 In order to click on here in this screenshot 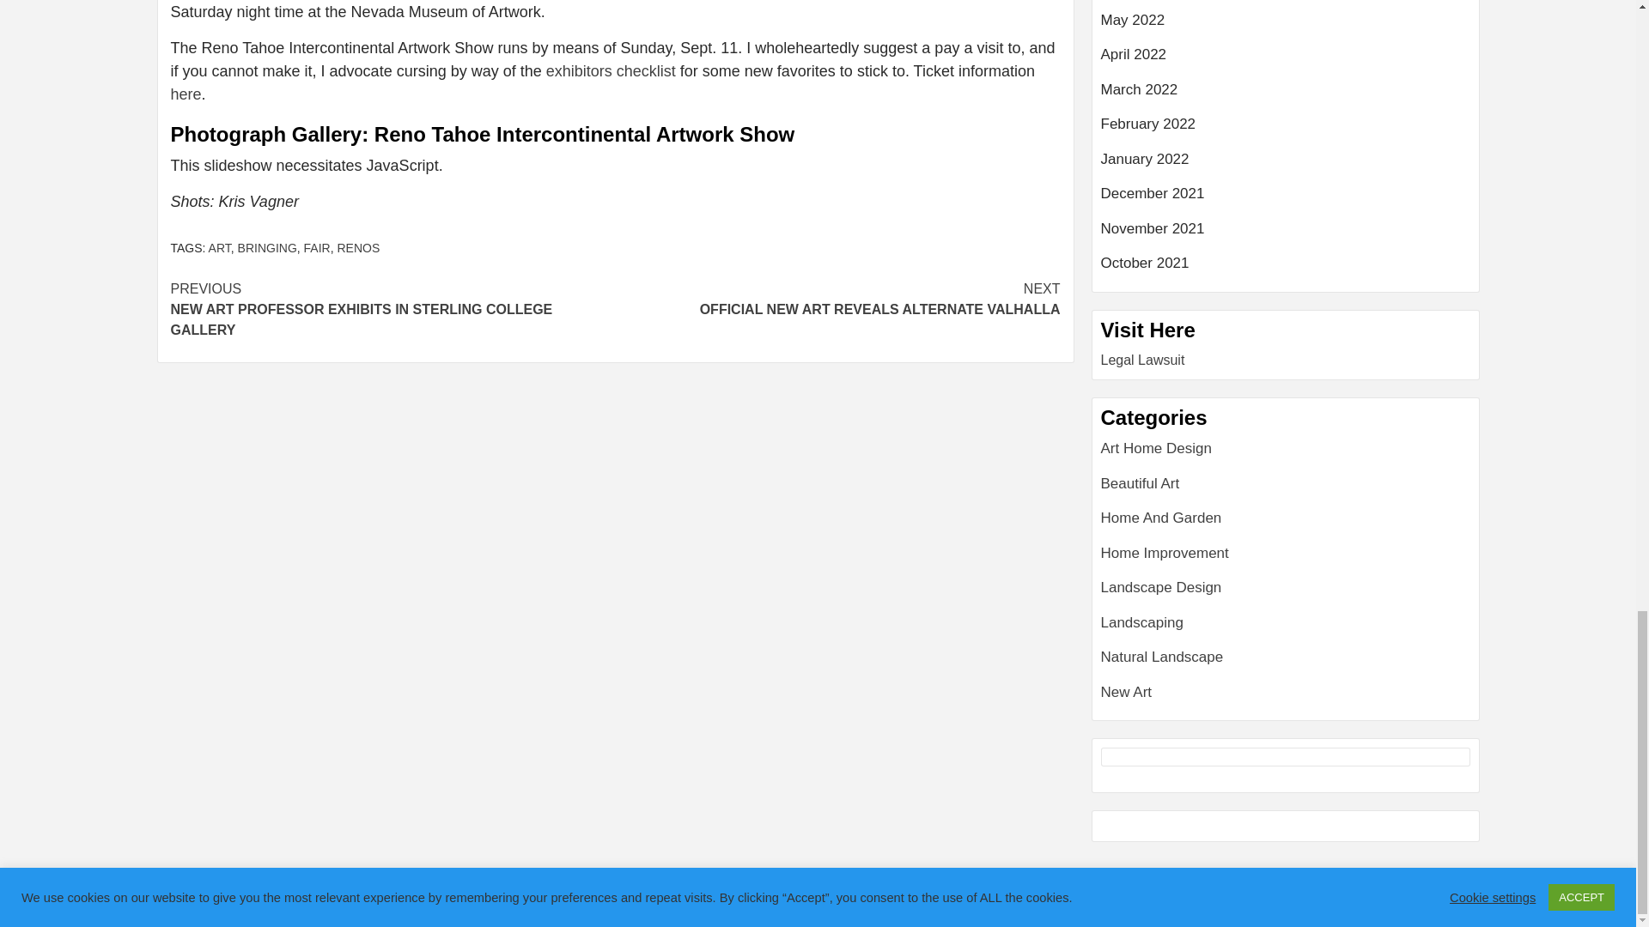, I will do `click(611, 70)`.